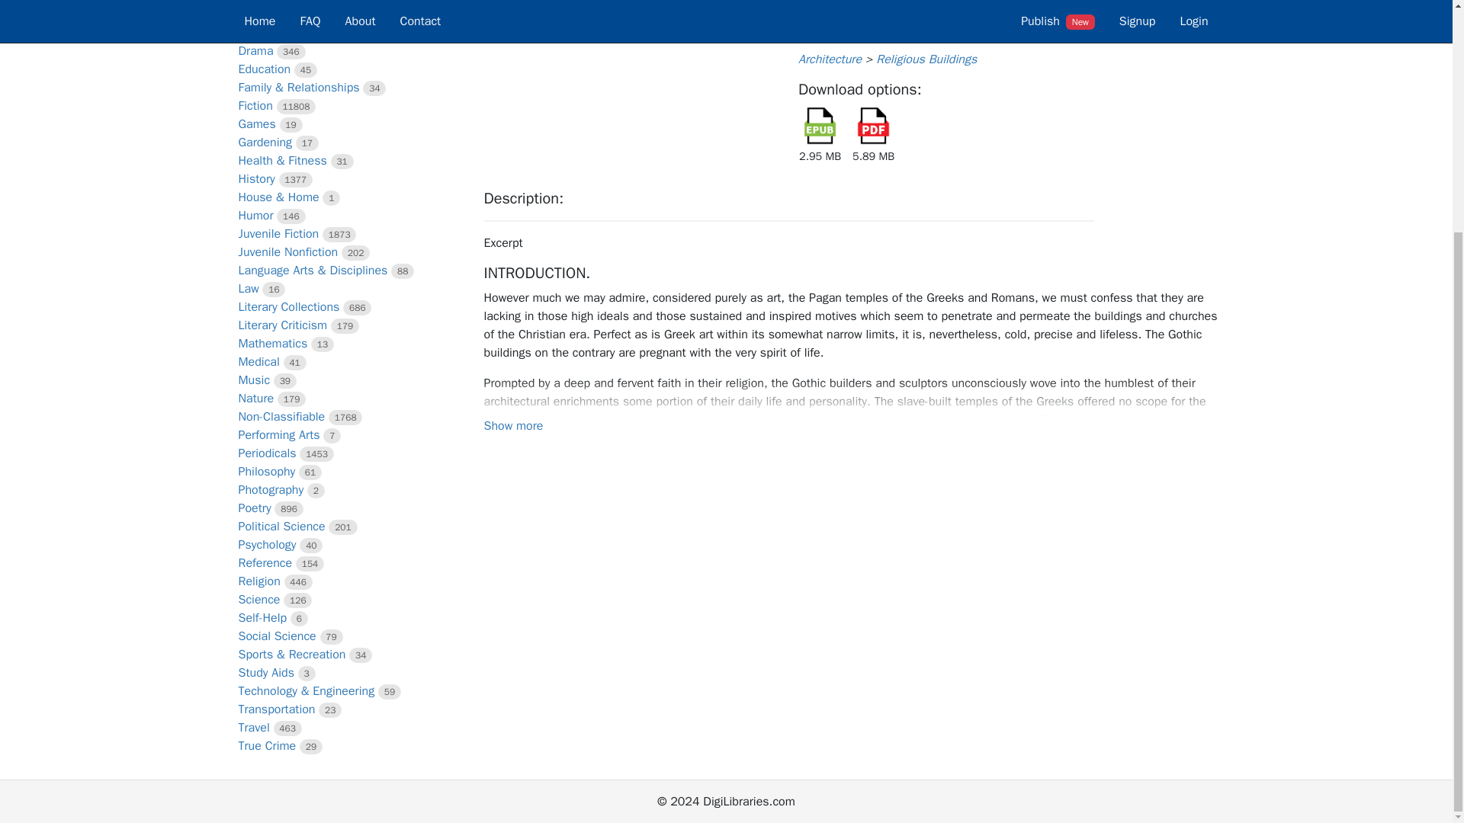 The height and width of the screenshot is (823, 1464). I want to click on Literary Collections, so click(288, 306).